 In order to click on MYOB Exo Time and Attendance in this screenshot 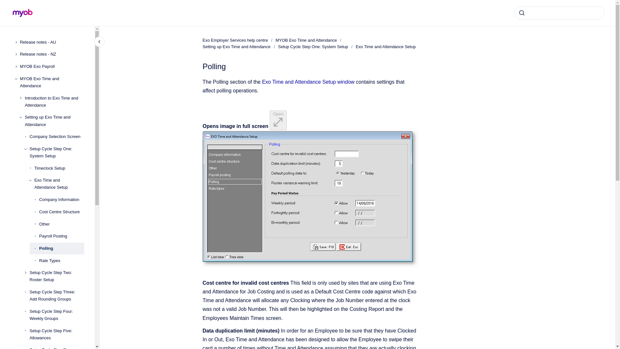, I will do `click(52, 82)`.